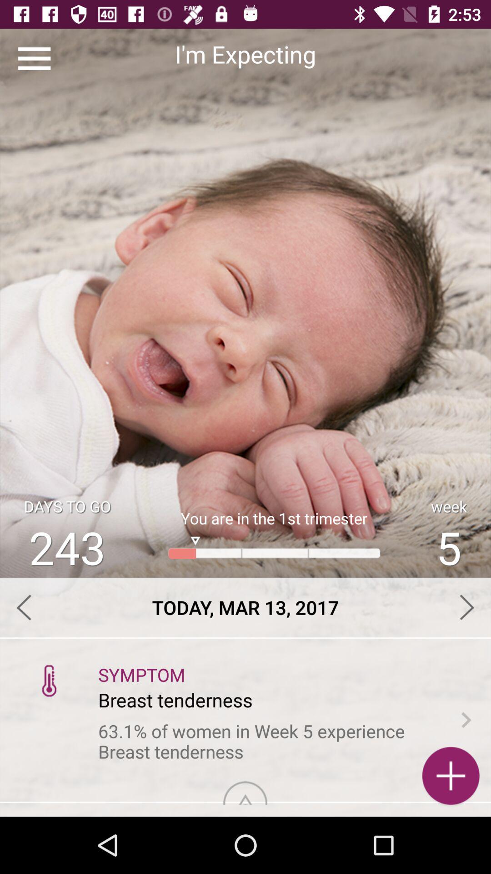 Image resolution: width=491 pixels, height=874 pixels. I want to click on open the item at the top left corner, so click(35, 58).